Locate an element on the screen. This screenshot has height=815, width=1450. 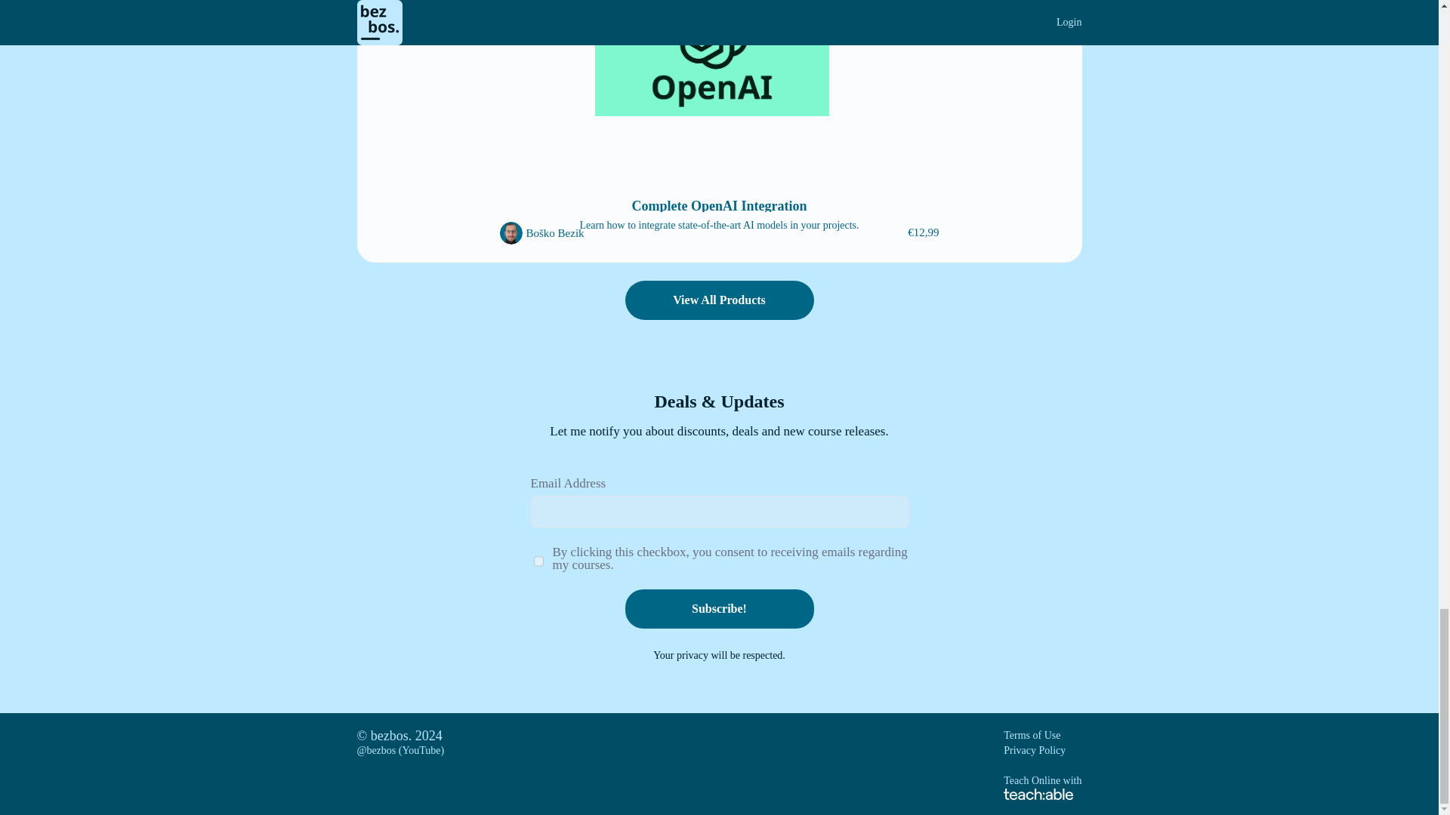
View All Products is located at coordinates (719, 302).